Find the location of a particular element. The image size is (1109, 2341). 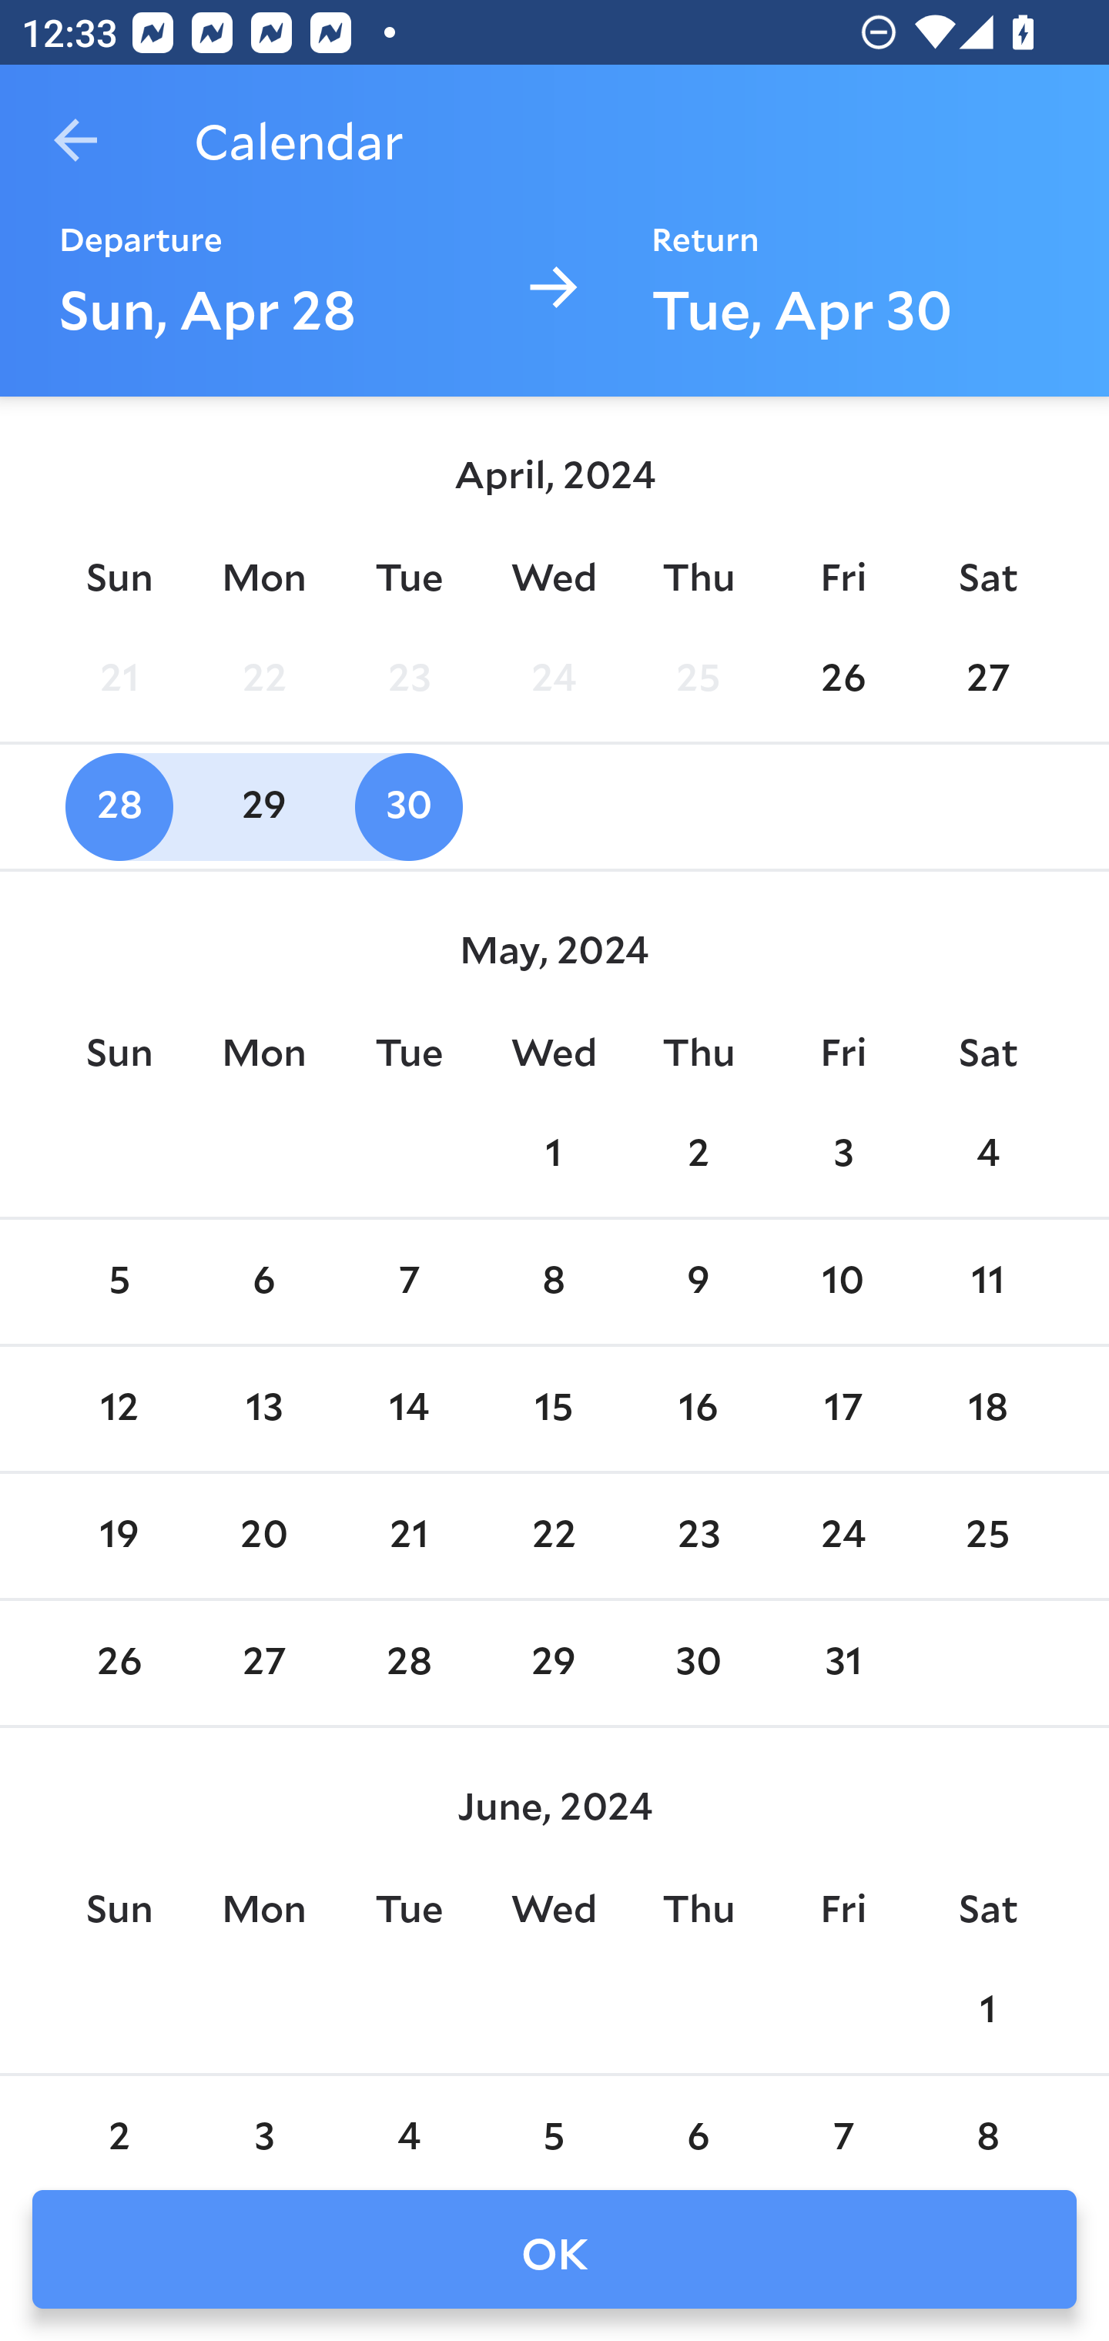

7 is located at coordinates (408, 1283).